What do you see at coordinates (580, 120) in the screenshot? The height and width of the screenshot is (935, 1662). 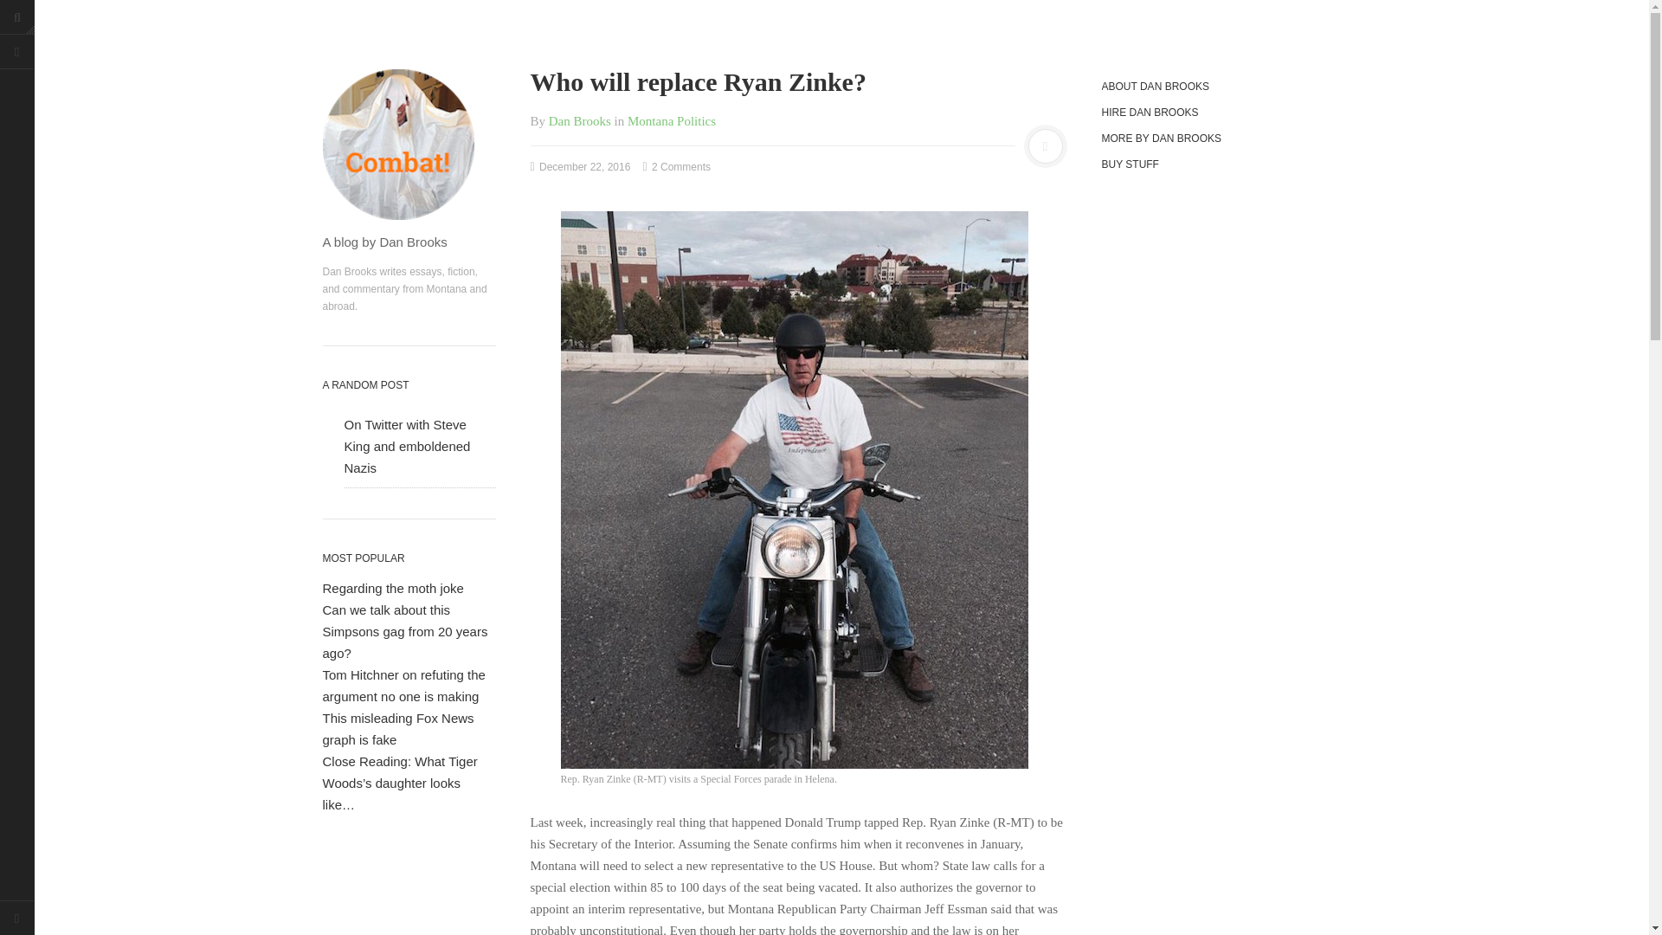 I see `View all posts by Dan Brooks` at bounding box center [580, 120].